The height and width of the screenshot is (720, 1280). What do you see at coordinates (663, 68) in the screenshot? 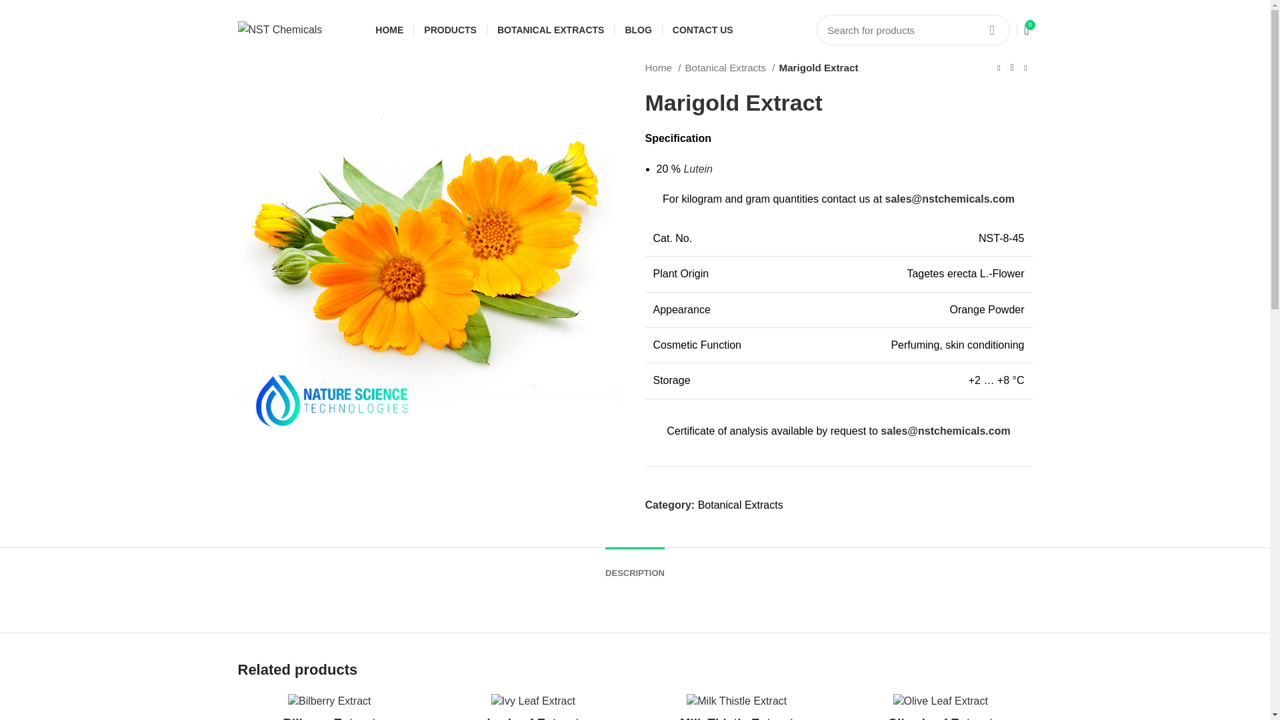
I see `Home` at bounding box center [663, 68].